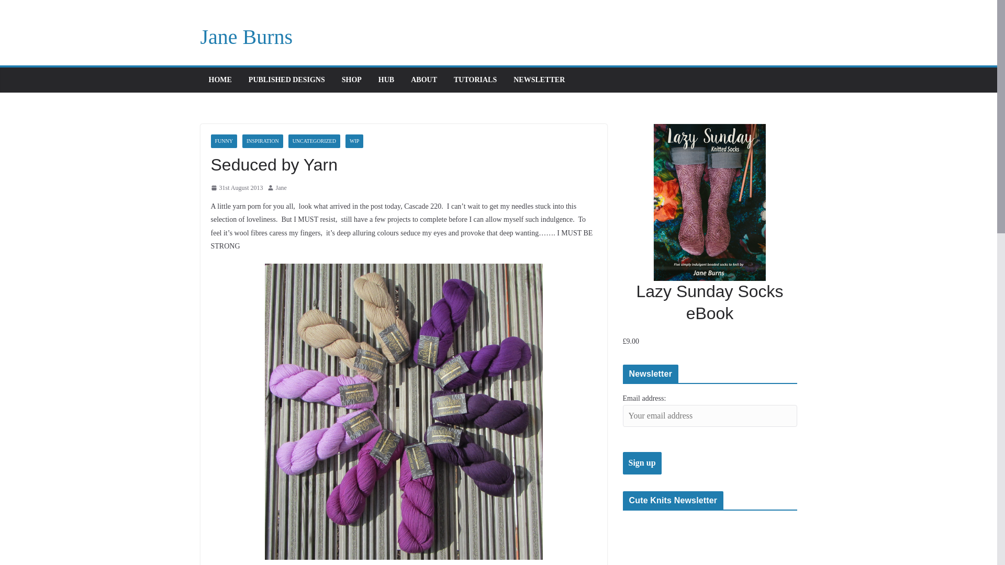 Image resolution: width=1005 pixels, height=565 pixels. What do you see at coordinates (246, 37) in the screenshot?
I see `Jane Burns` at bounding box center [246, 37].